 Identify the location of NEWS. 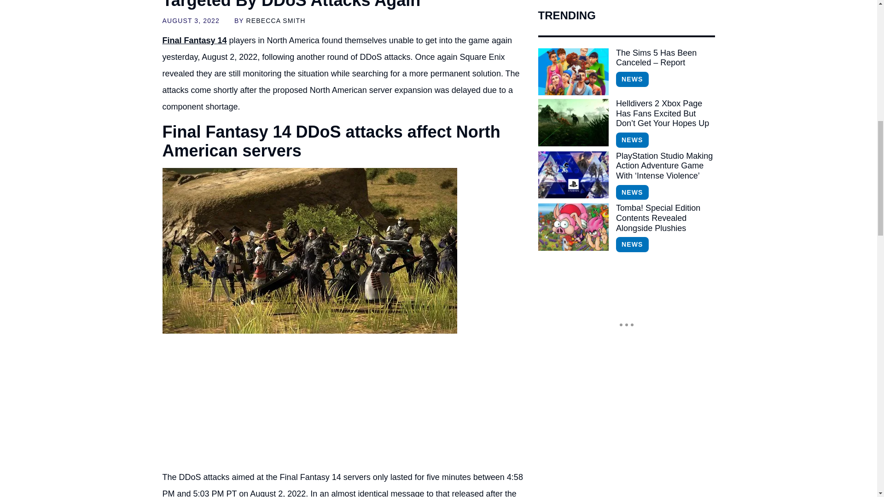
(632, 79).